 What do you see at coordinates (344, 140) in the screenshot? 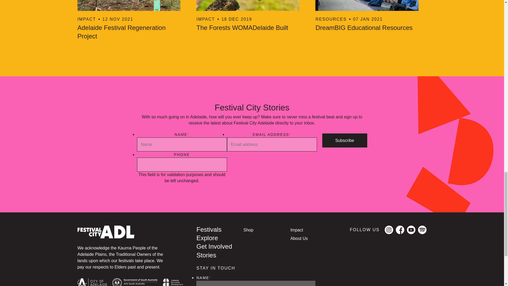
I see `Find out more about Adelaide Festival Regeneration Project` at bounding box center [344, 140].